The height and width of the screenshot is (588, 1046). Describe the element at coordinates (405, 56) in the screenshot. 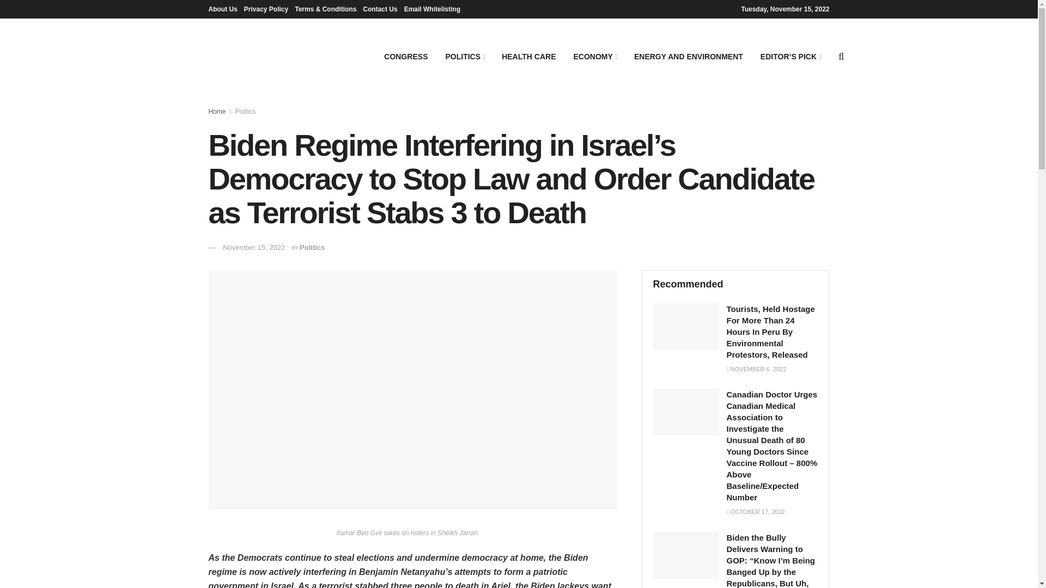

I see `CONGRESS` at that location.